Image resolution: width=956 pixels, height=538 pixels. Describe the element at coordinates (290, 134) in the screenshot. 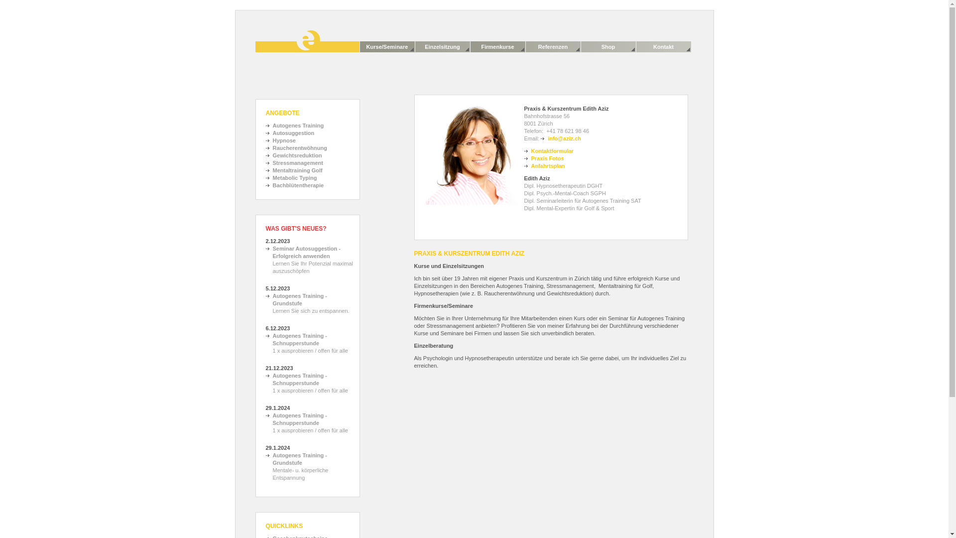

I see `Autosuggestion` at that location.